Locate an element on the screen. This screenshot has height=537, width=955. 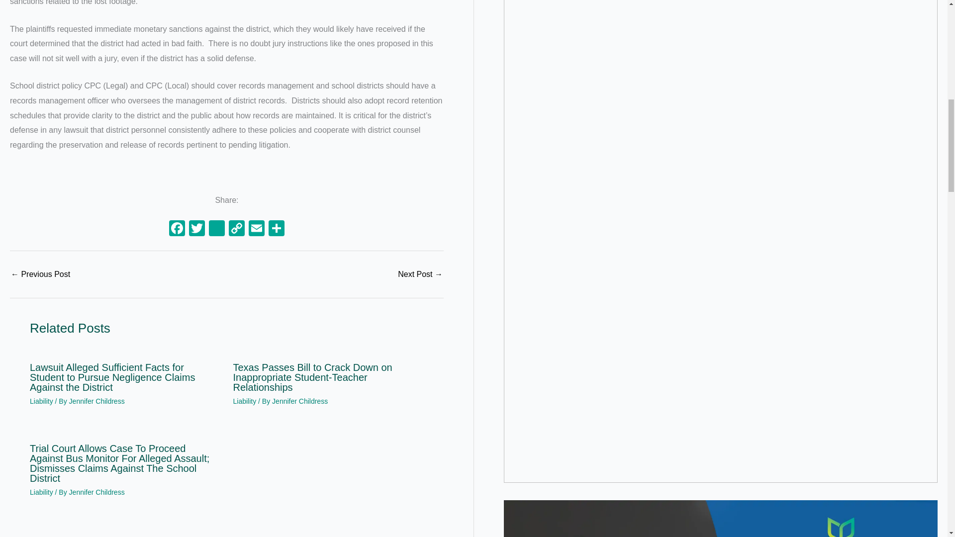
Twitter is located at coordinates (197, 229).